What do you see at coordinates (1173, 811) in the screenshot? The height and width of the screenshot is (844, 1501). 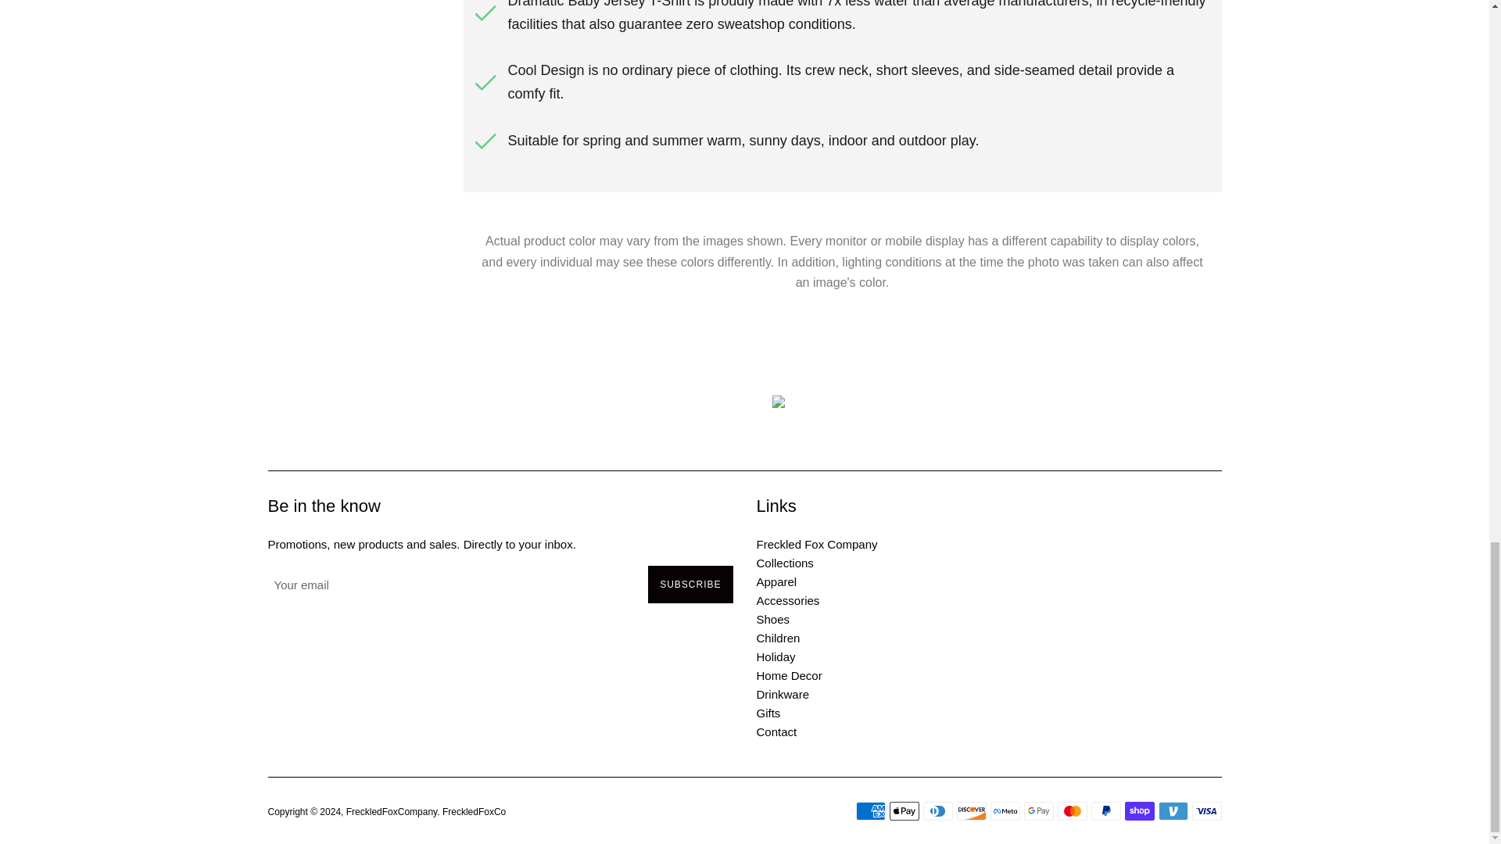 I see `Venmo` at bounding box center [1173, 811].